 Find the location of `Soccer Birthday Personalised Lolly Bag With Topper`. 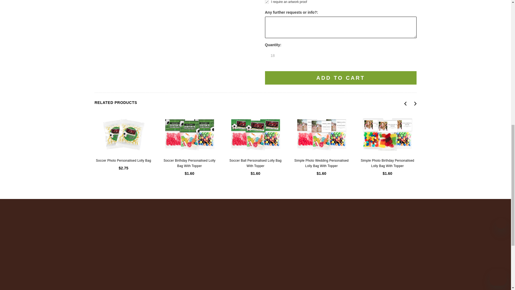

Soccer Birthday Personalised Lolly Bag With Topper is located at coordinates (189, 134).